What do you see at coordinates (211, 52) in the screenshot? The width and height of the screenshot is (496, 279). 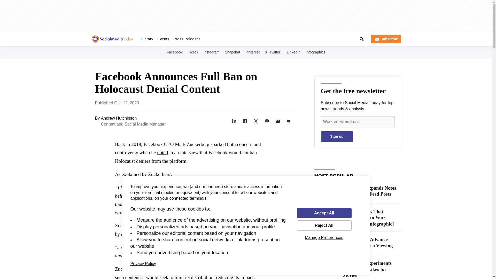 I see `Instagram` at bounding box center [211, 52].